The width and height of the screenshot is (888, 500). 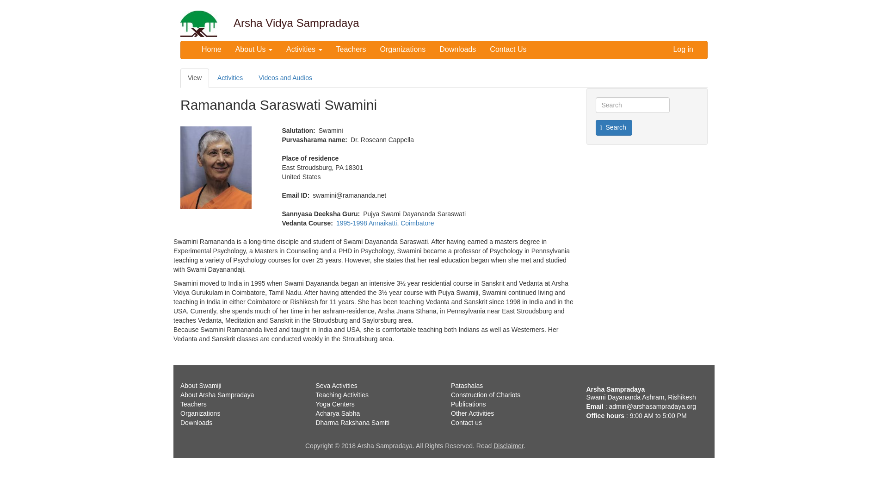 I want to click on Home, so click(x=203, y=23).